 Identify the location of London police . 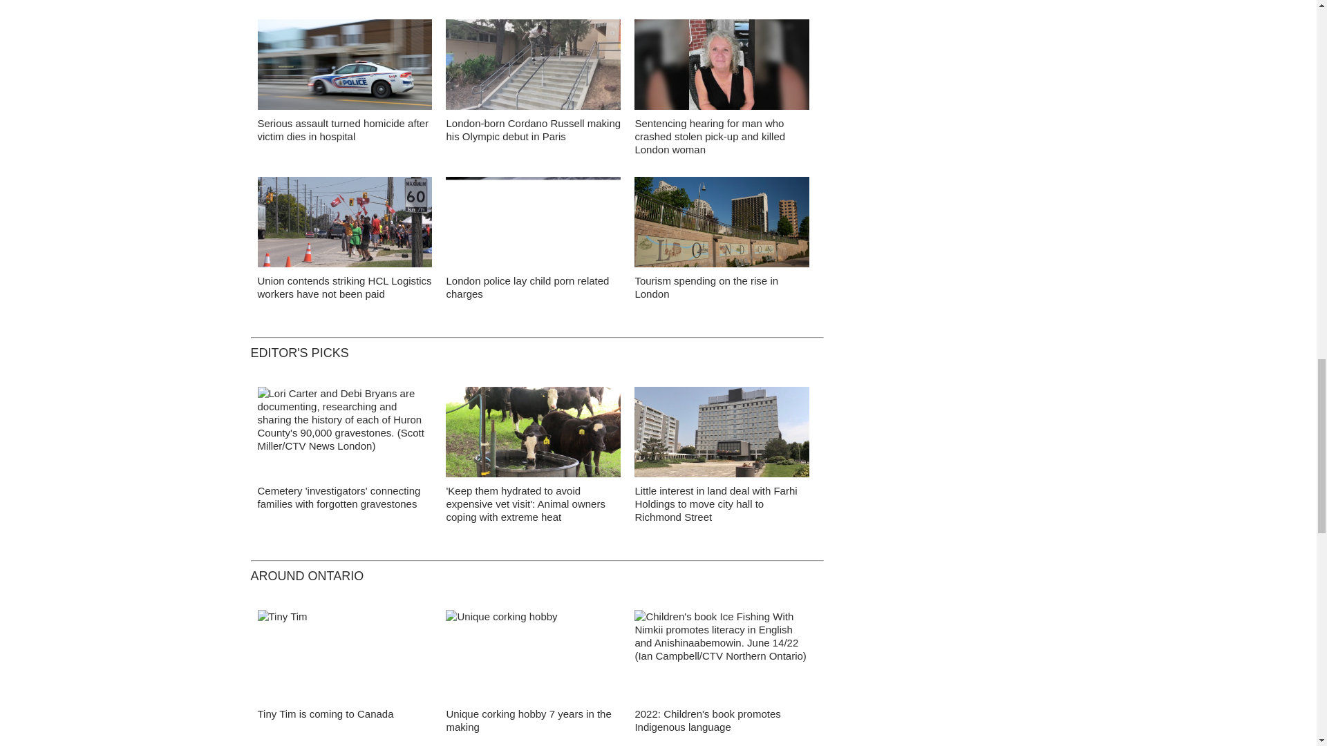
(344, 68).